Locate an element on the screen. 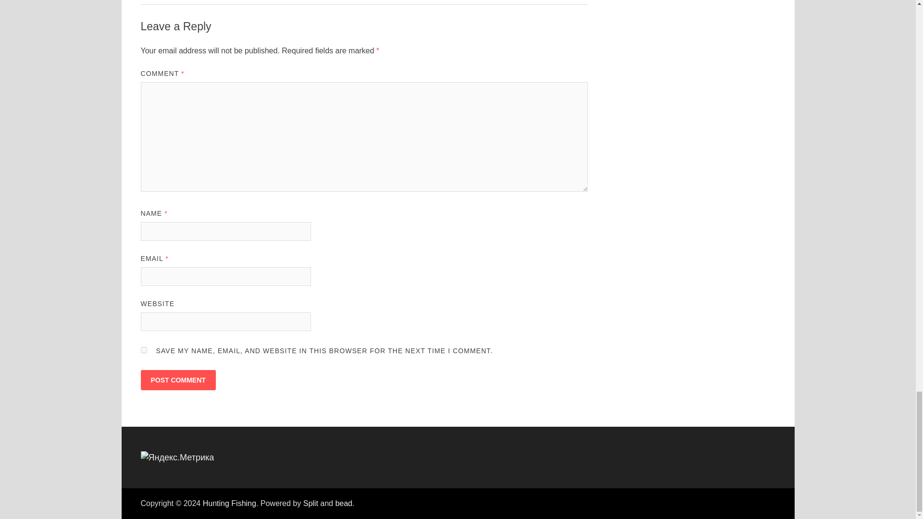 The height and width of the screenshot is (519, 923). bead is located at coordinates (343, 503).